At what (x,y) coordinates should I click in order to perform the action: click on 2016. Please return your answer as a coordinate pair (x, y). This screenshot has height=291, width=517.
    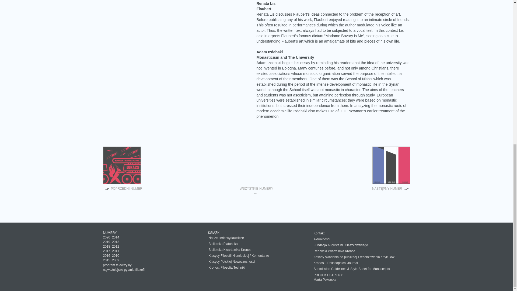
    Looking at the image, I should click on (106, 255).